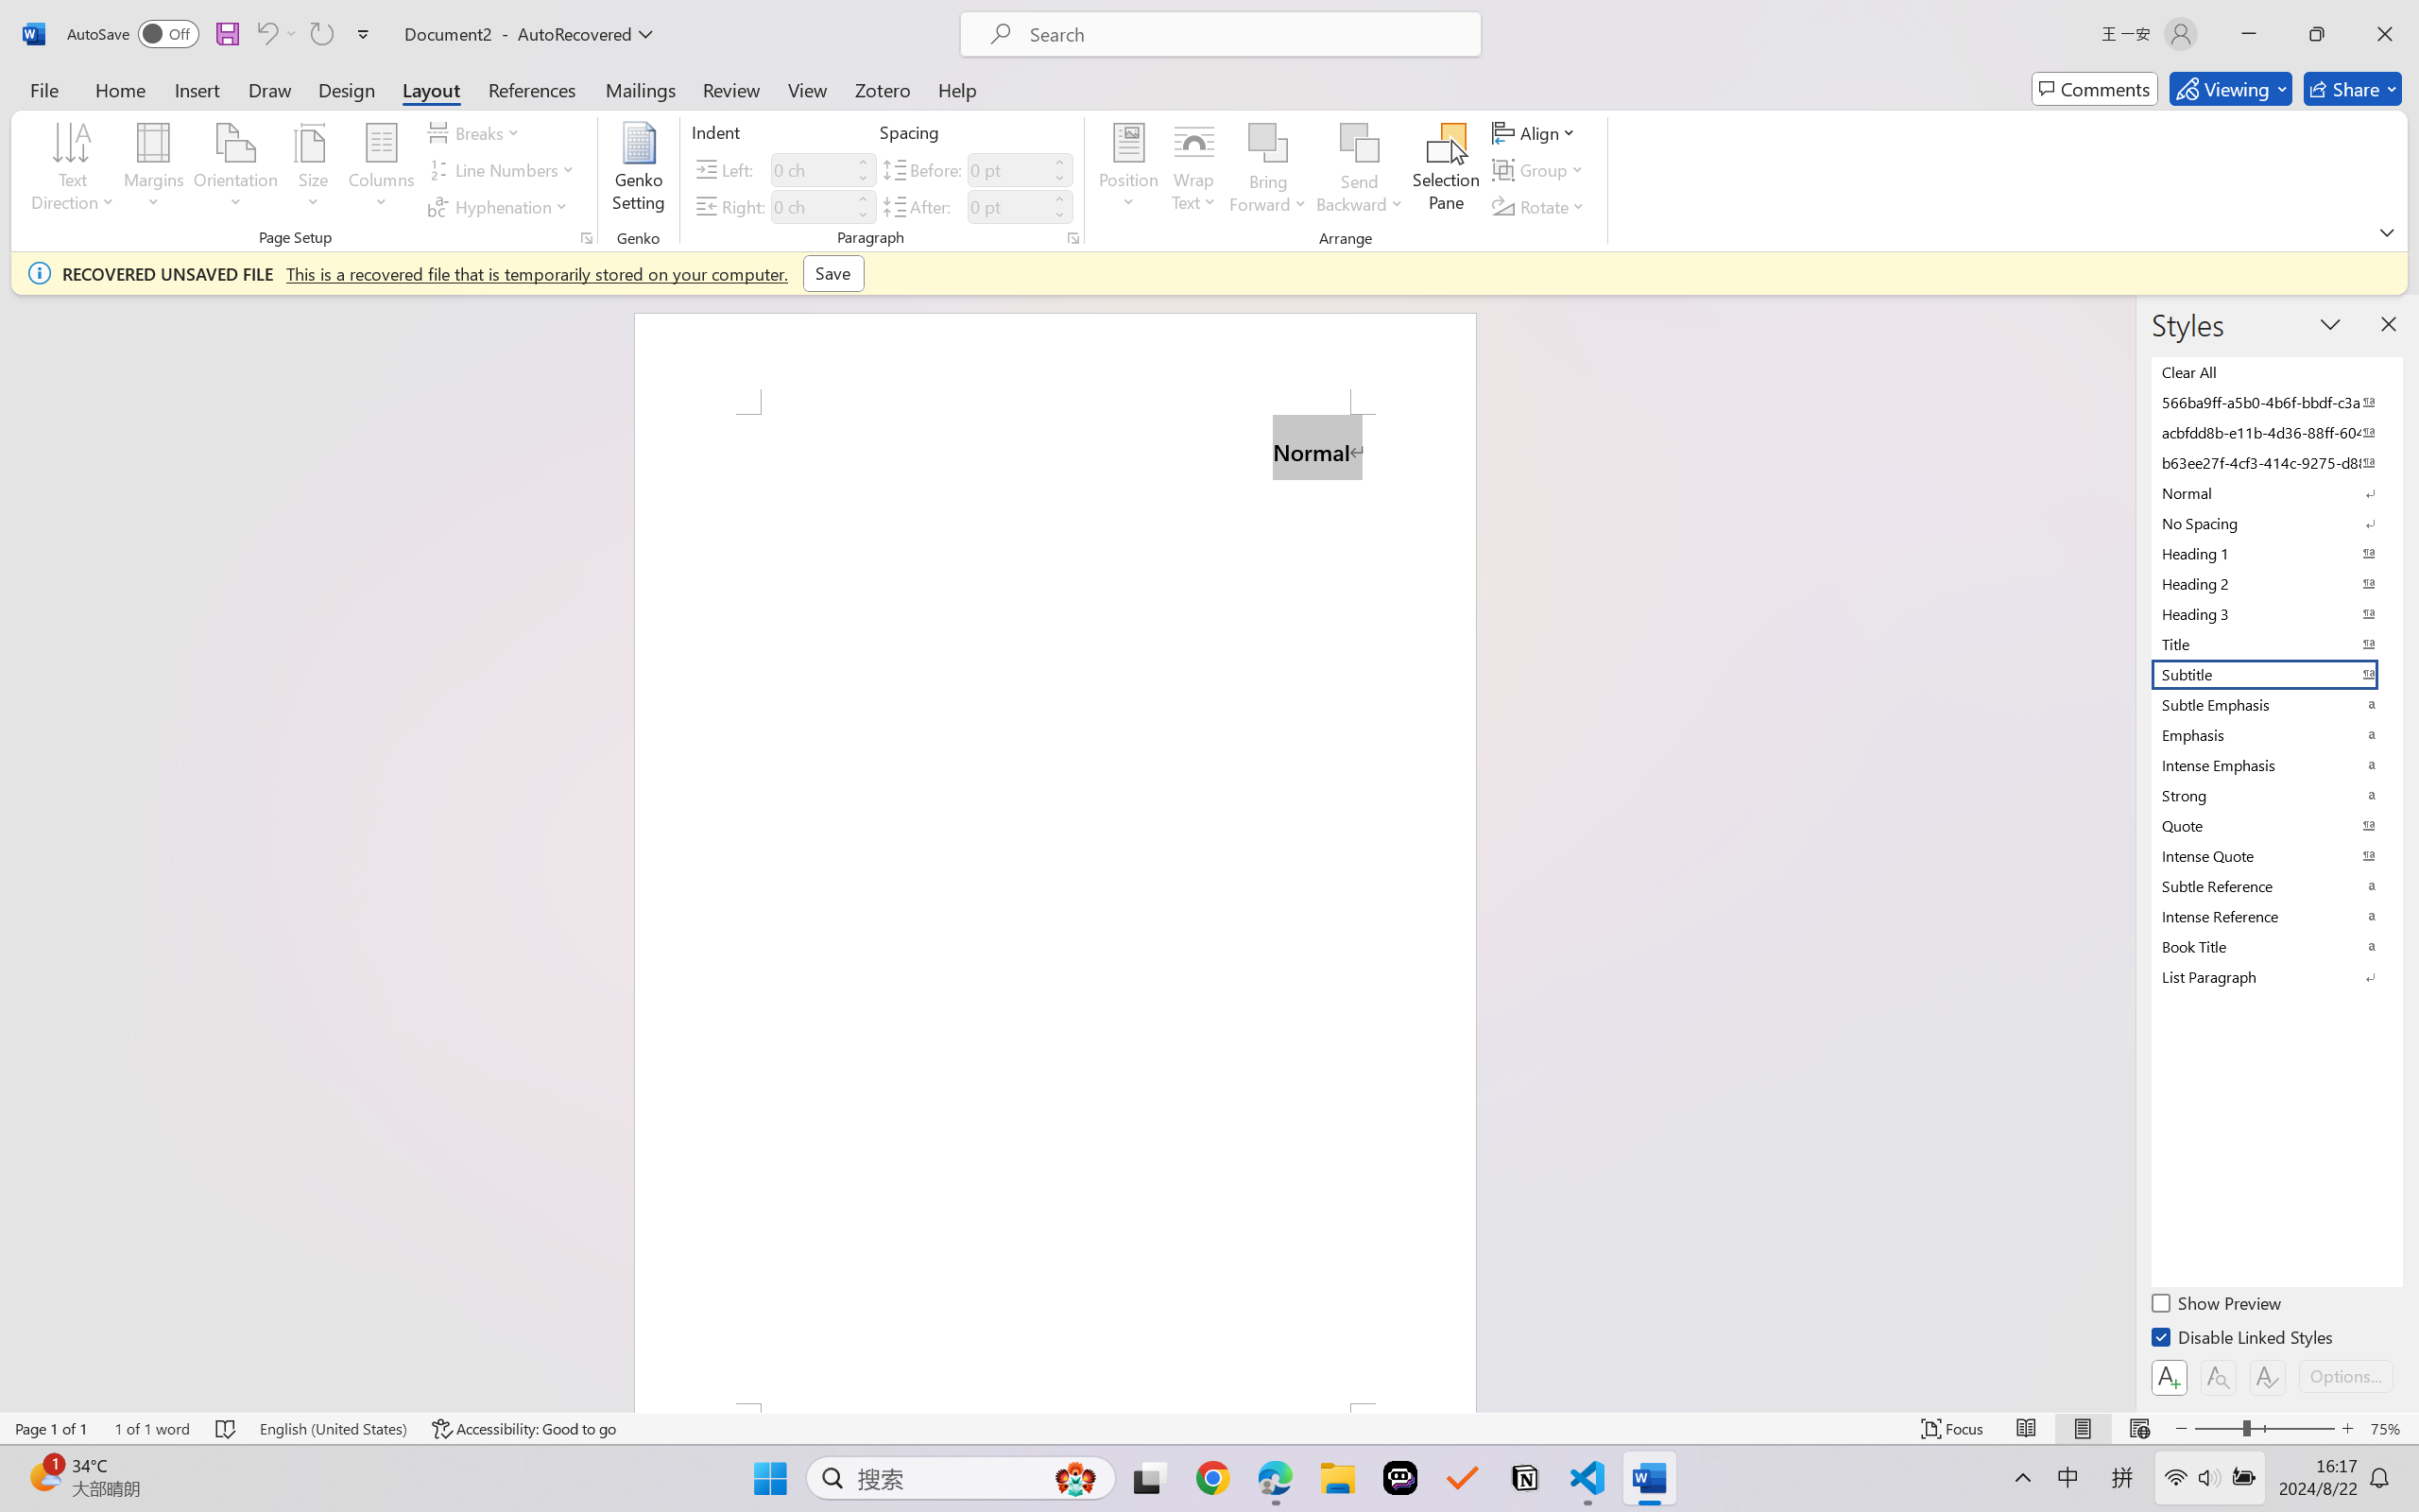 Image resolution: width=2419 pixels, height=1512 pixels. What do you see at coordinates (2275, 946) in the screenshot?
I see `Book Title` at bounding box center [2275, 946].